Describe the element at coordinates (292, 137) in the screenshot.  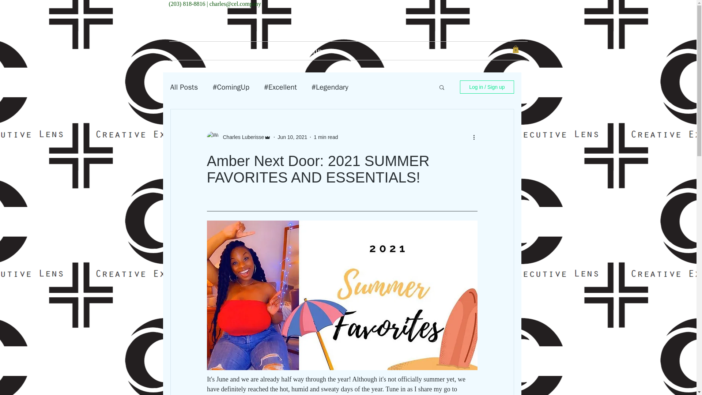
I see `Jun 10, 2021` at that location.